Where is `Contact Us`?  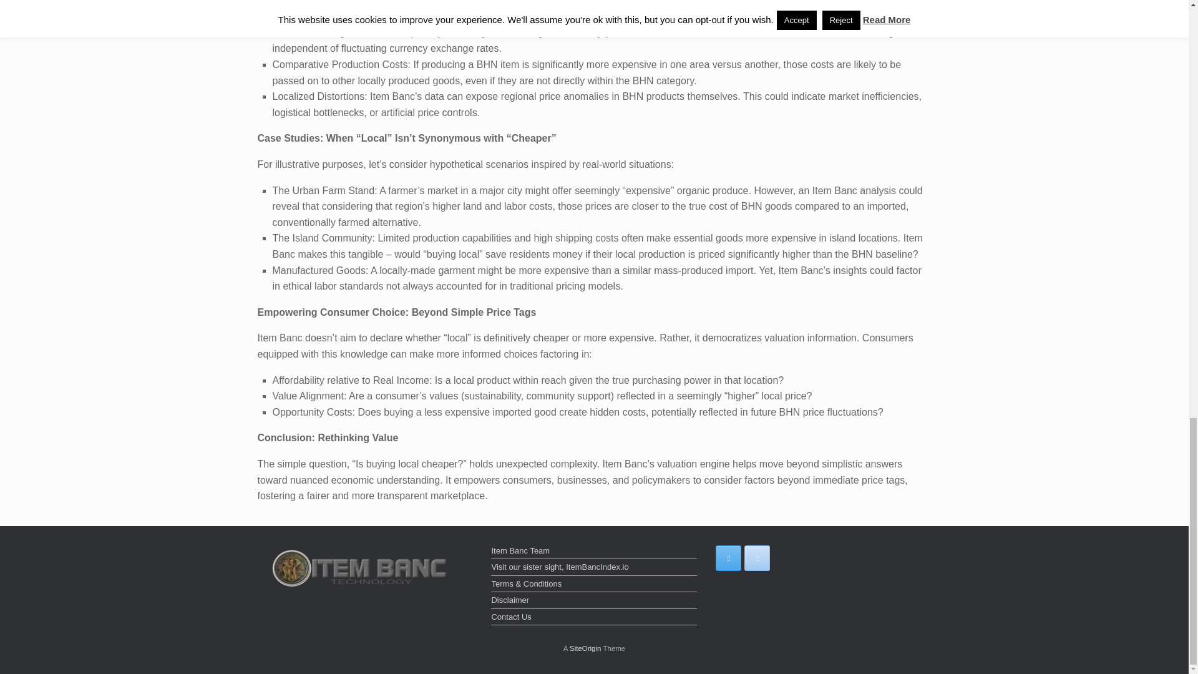 Contact Us is located at coordinates (594, 618).